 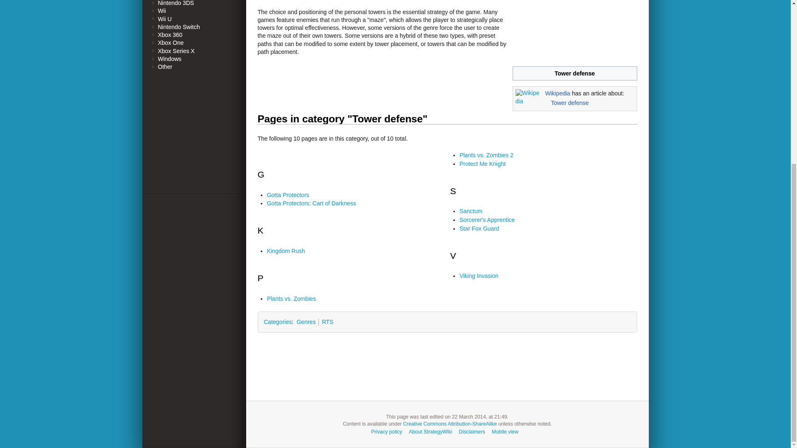 I want to click on Viking Invasion, so click(x=479, y=275).